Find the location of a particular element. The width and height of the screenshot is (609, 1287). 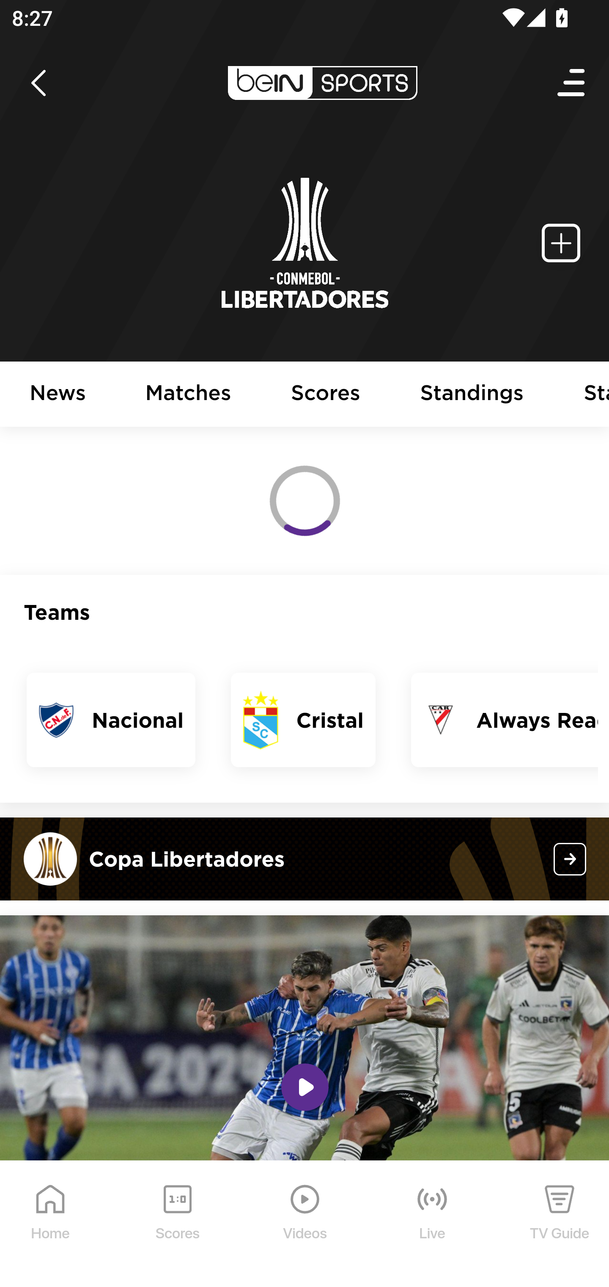

Scores Scores Icon Scores is located at coordinates (177, 1224).